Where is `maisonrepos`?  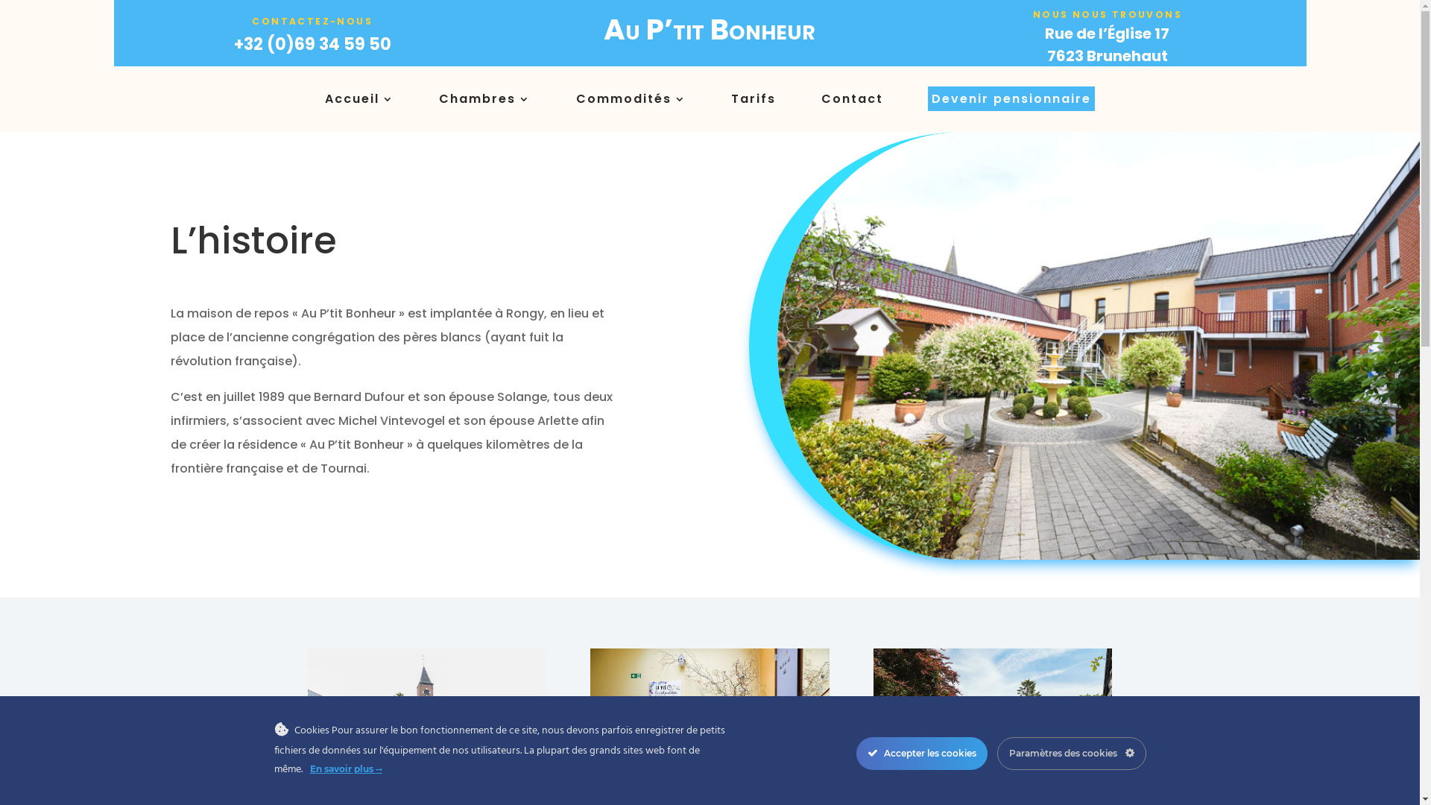
maisonrepos is located at coordinates (1099, 346).